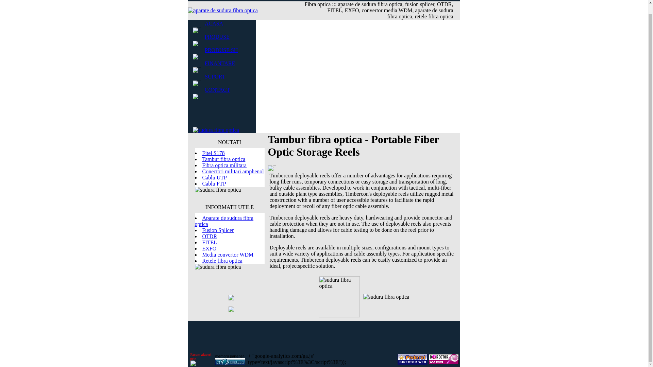 The width and height of the screenshot is (653, 367). Describe the element at coordinates (217, 89) in the screenshot. I see `sudura fibra optica` at that location.